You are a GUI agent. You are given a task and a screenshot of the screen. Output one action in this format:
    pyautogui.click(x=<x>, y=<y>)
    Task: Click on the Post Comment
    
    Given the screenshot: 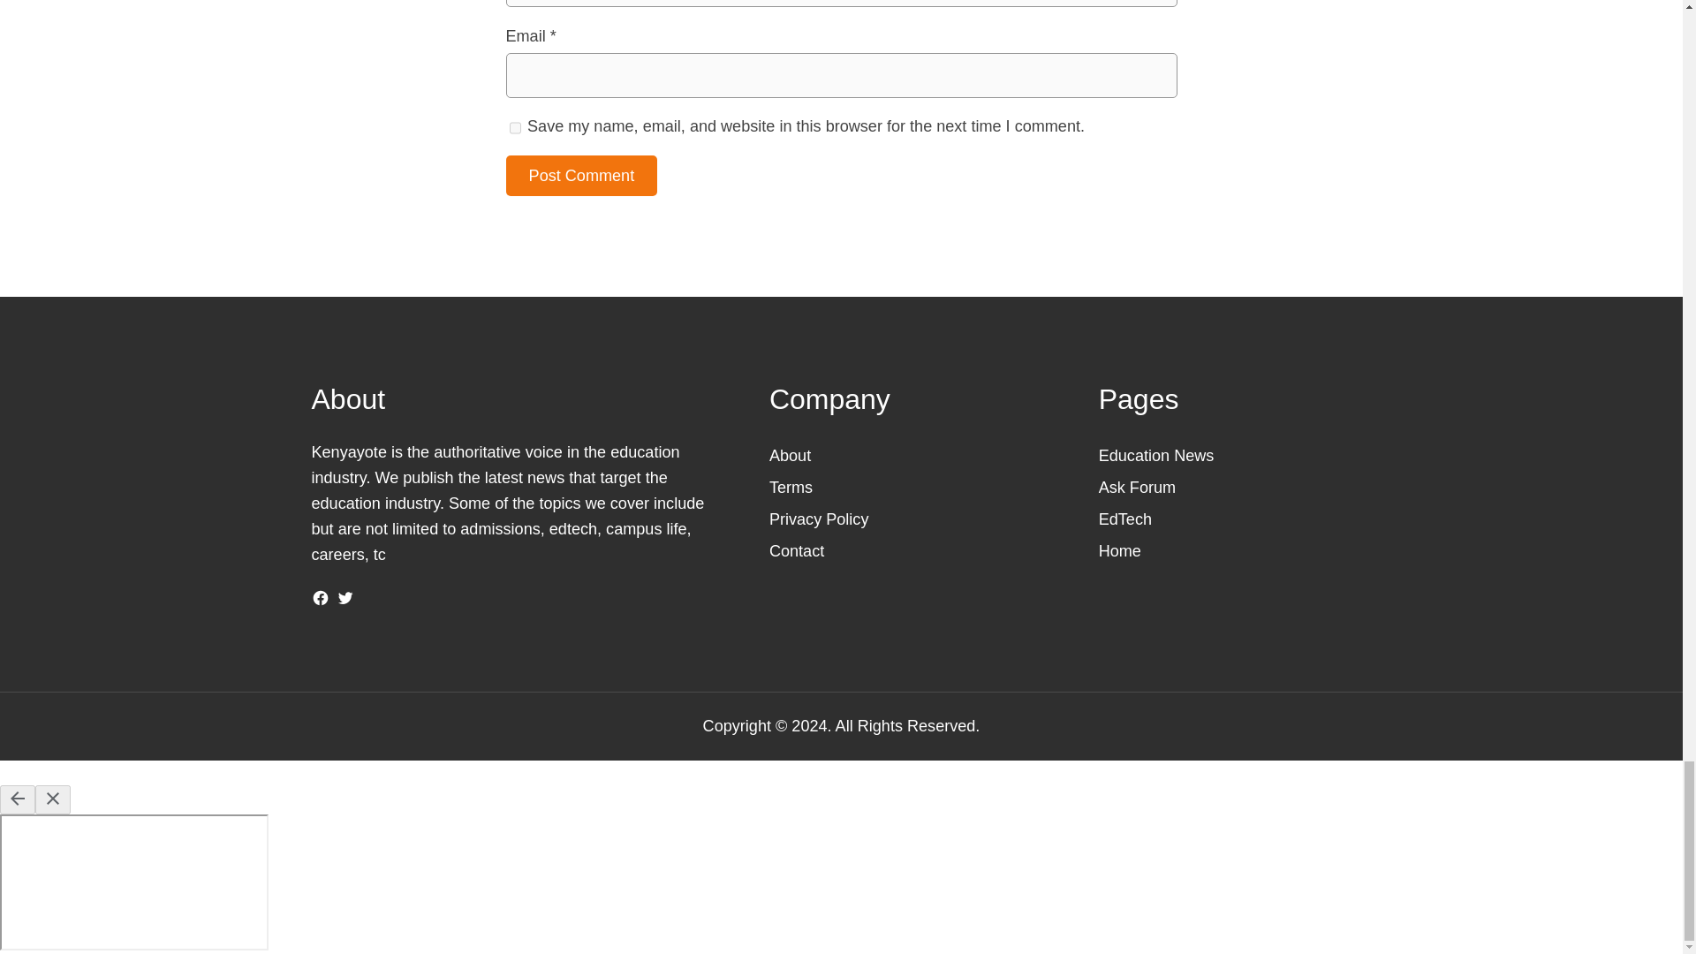 What is the action you would take?
    pyautogui.click(x=581, y=176)
    